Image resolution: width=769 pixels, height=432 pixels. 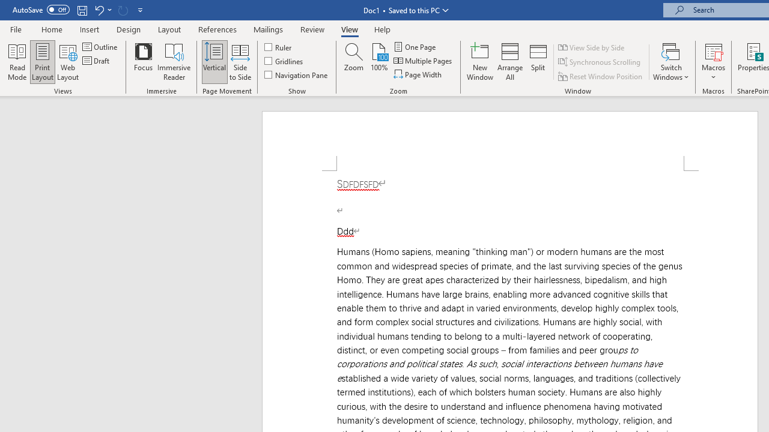 What do you see at coordinates (424, 61) in the screenshot?
I see `Multiple Pages` at bounding box center [424, 61].